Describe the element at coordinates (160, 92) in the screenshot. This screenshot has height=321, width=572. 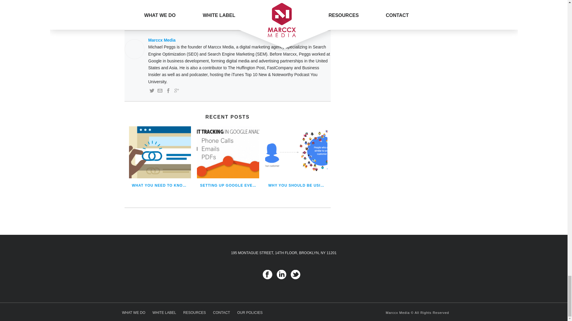
I see `Get in touch with me via email` at that location.